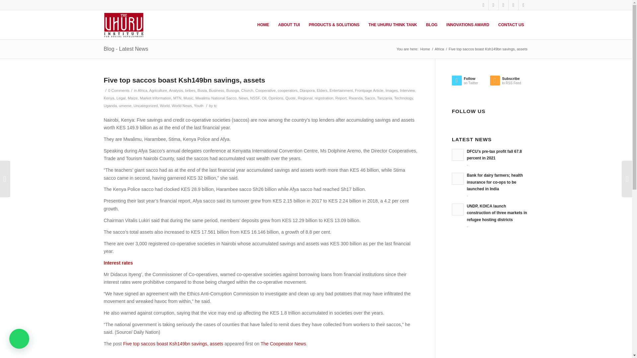 This screenshot has width=637, height=358. Describe the element at coordinates (119, 90) in the screenshot. I see `0 Comments` at that location.